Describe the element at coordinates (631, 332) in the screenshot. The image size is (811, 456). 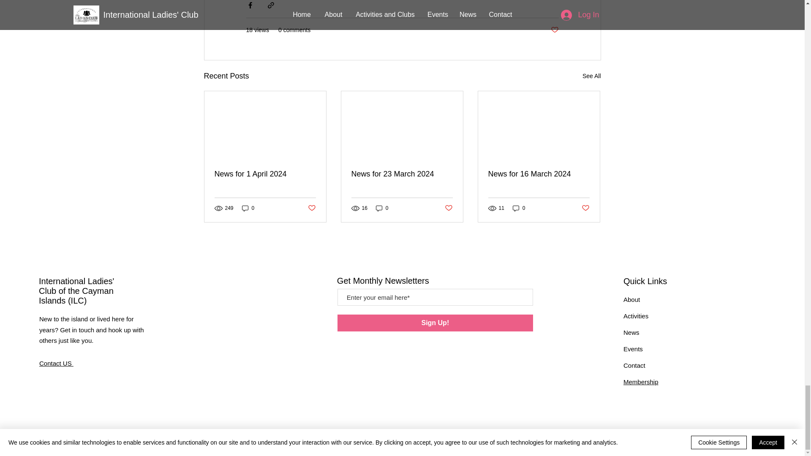
I see `News` at that location.